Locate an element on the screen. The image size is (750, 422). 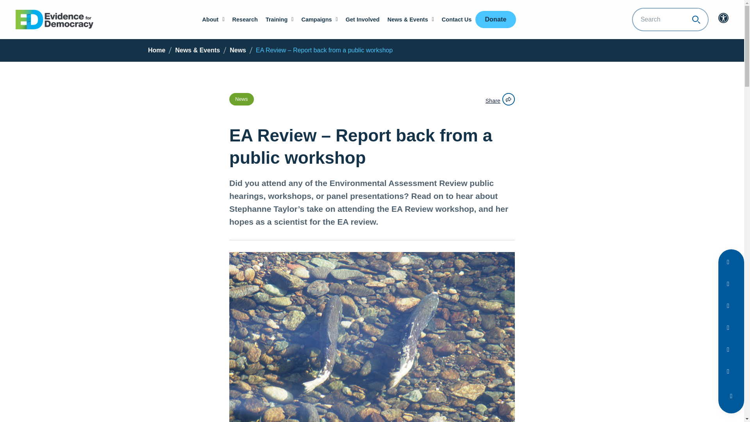
Research is located at coordinates (245, 20).